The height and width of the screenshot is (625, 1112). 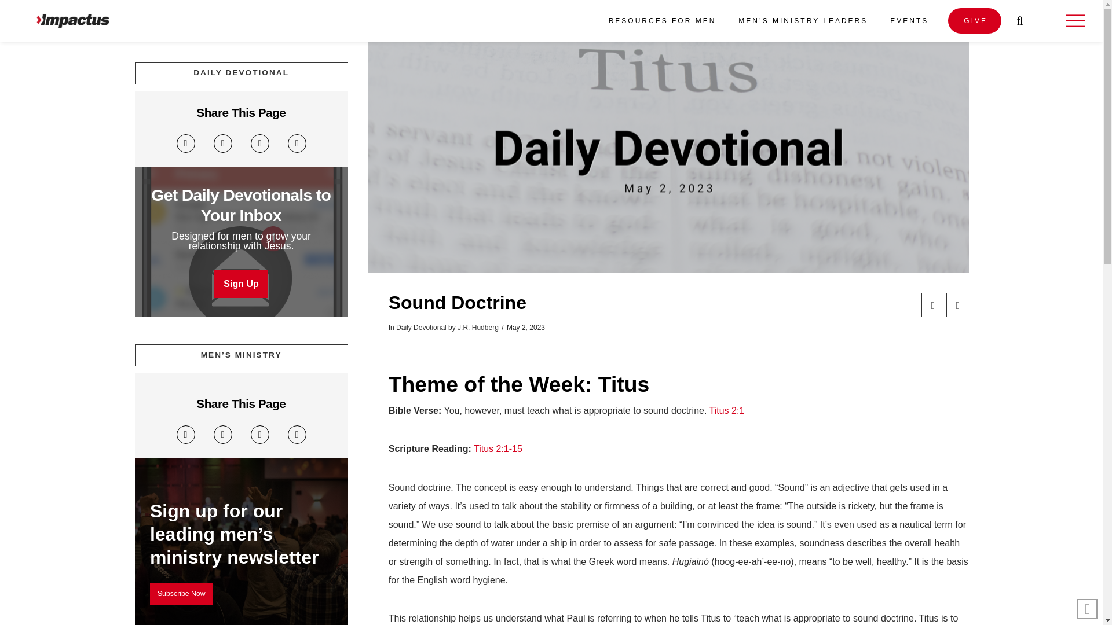 What do you see at coordinates (421, 328) in the screenshot?
I see `Daily Devotional` at bounding box center [421, 328].